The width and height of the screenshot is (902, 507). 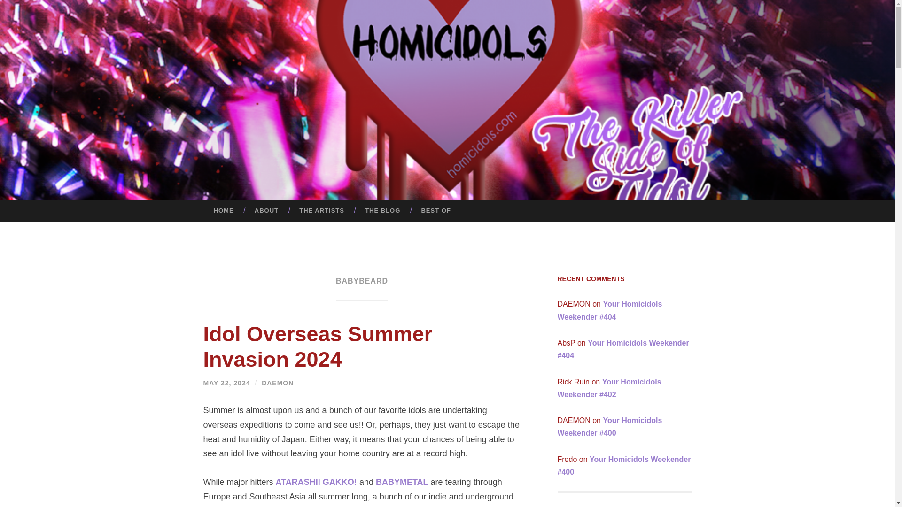 What do you see at coordinates (516, 115) in the screenshot?
I see `HOMICIDOLS` at bounding box center [516, 115].